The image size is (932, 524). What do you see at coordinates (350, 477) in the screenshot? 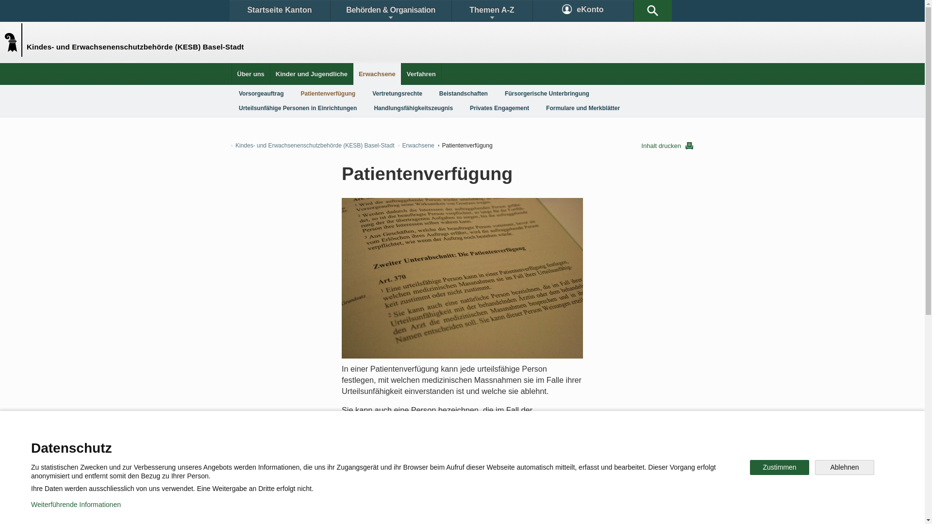
I see `Facebook` at bounding box center [350, 477].